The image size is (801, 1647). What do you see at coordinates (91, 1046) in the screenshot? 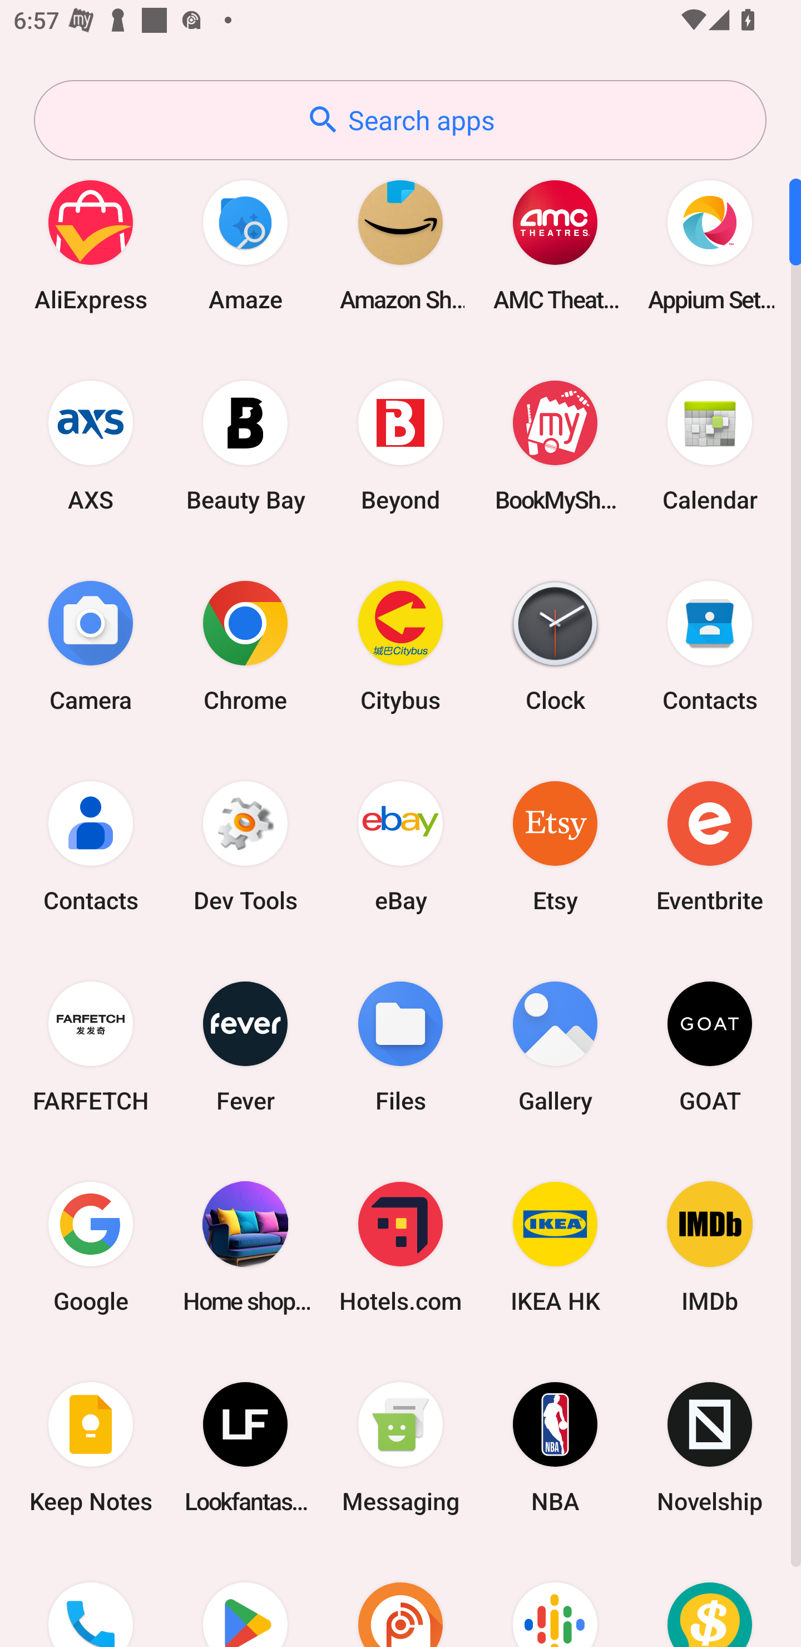
I see `FARFETCH` at bounding box center [91, 1046].